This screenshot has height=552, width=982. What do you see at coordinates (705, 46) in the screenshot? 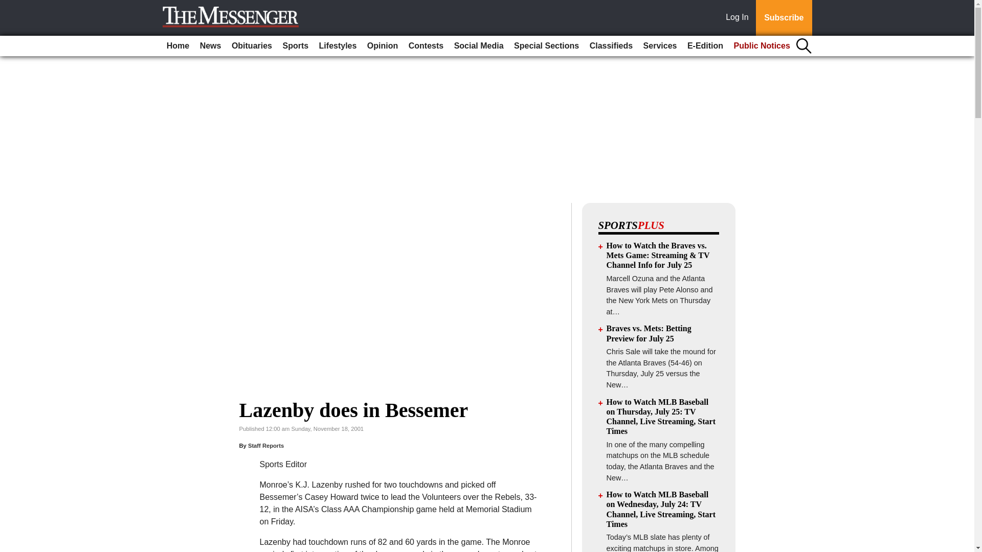
I see `E-Edition` at bounding box center [705, 46].